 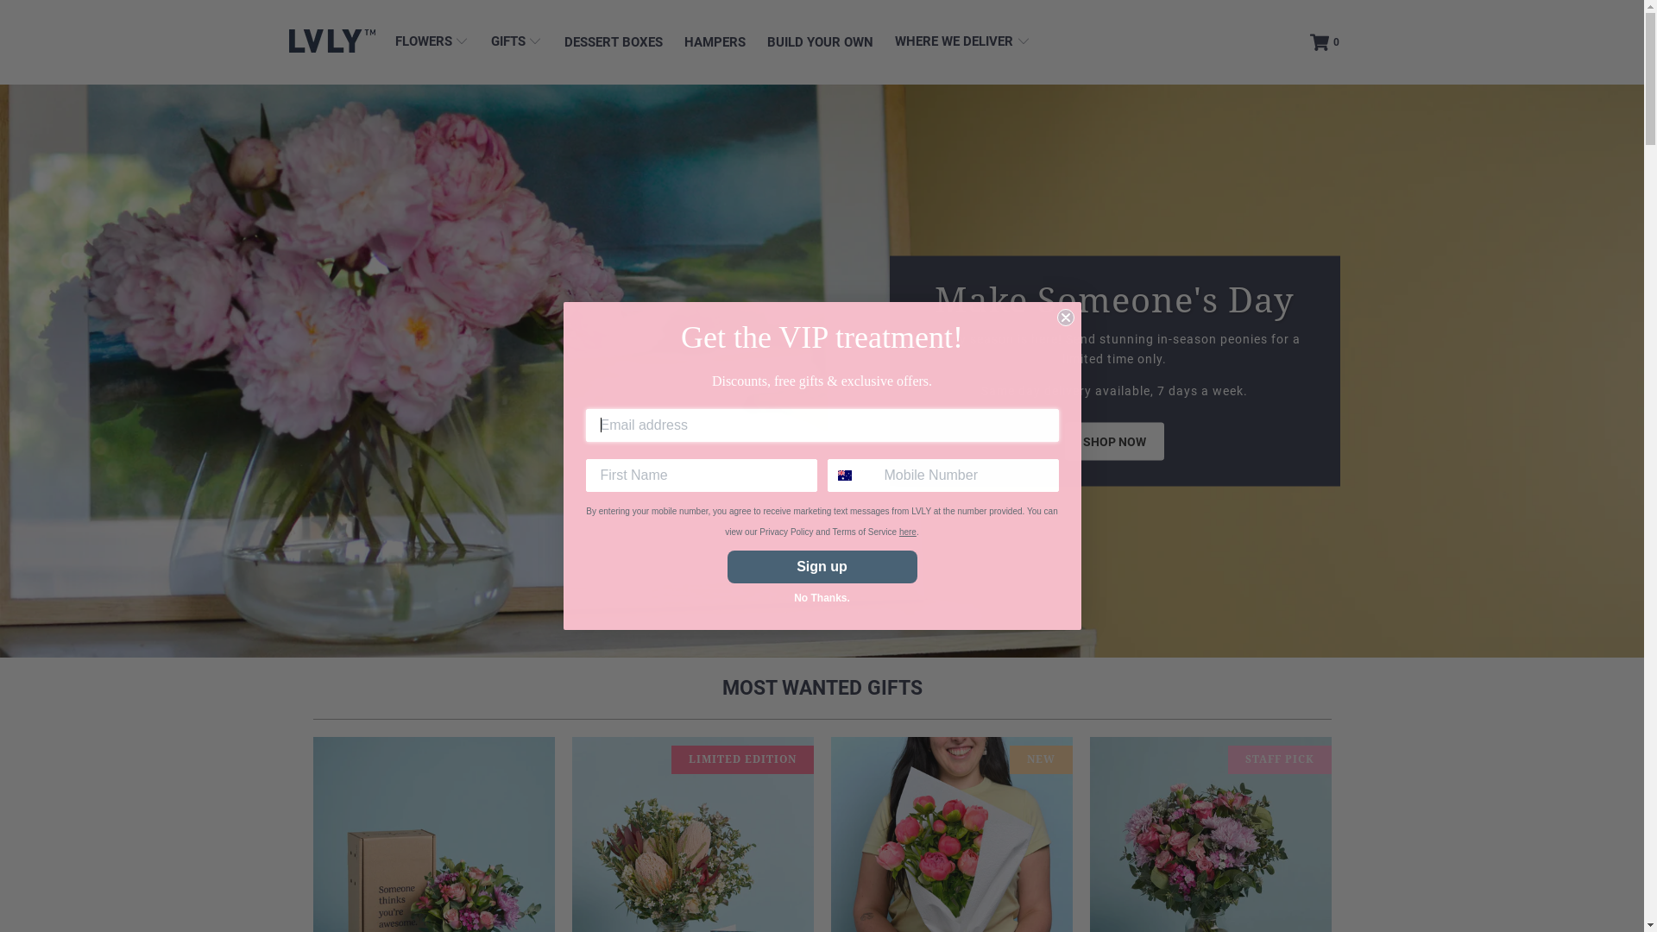 I want to click on Submit, so click(x=31, y=12).